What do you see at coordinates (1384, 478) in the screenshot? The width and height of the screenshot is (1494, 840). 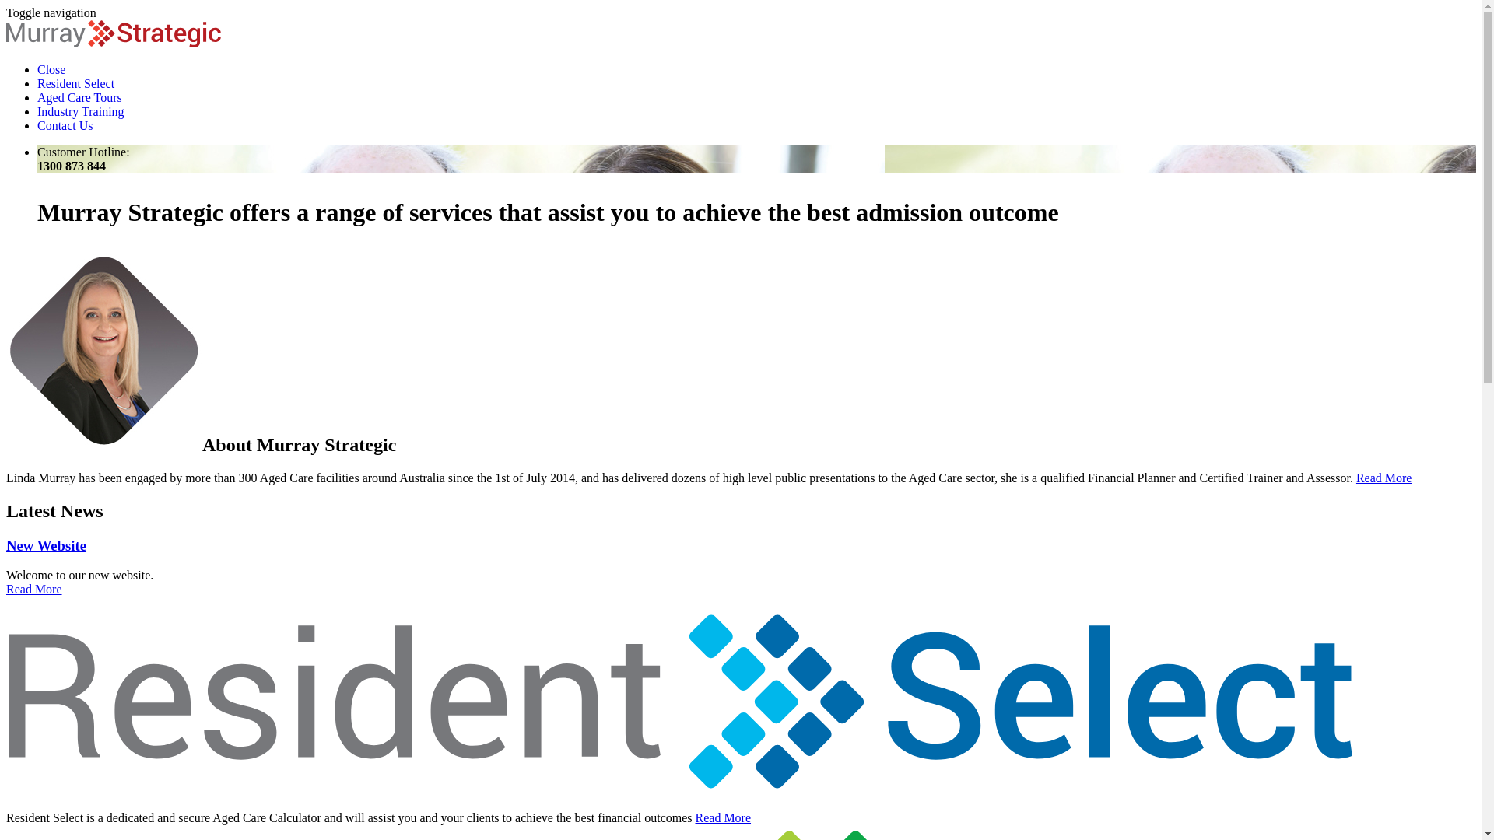 I see `Read More` at bounding box center [1384, 478].